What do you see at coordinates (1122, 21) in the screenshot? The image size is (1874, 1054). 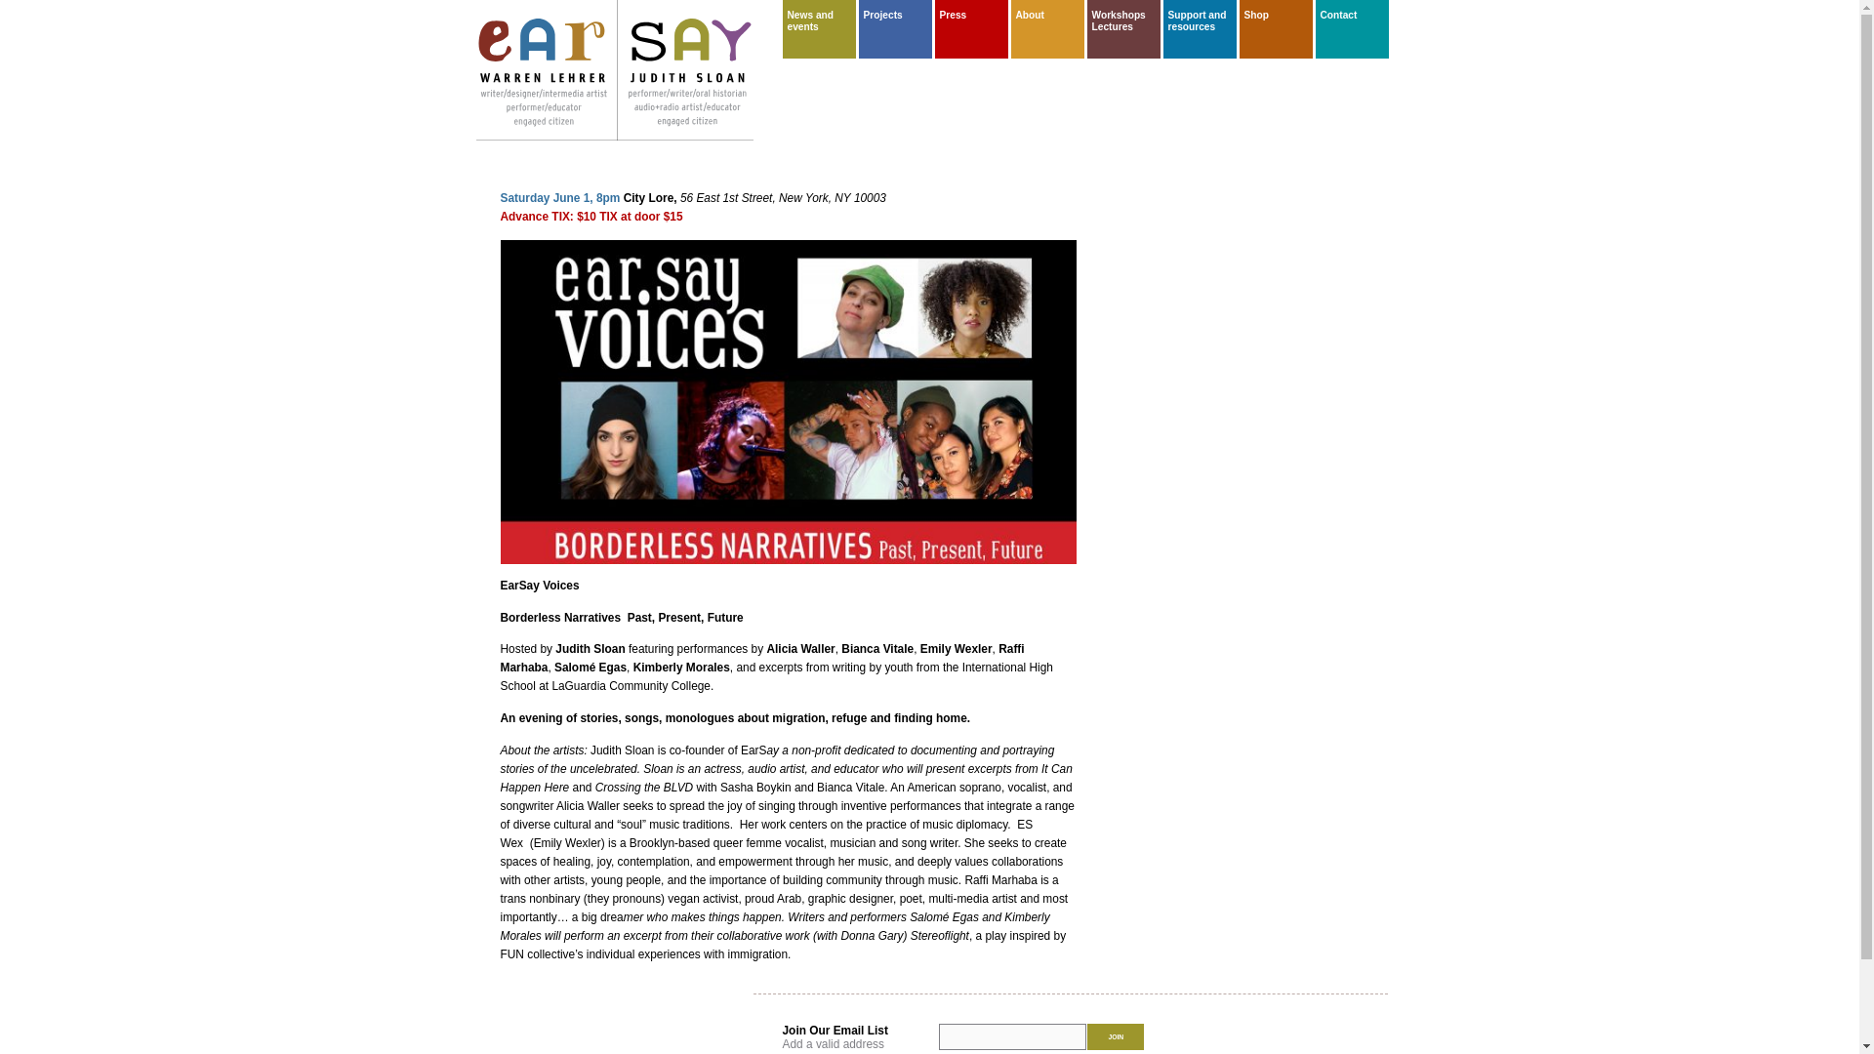 I see `Workshops Lectures` at bounding box center [1122, 21].